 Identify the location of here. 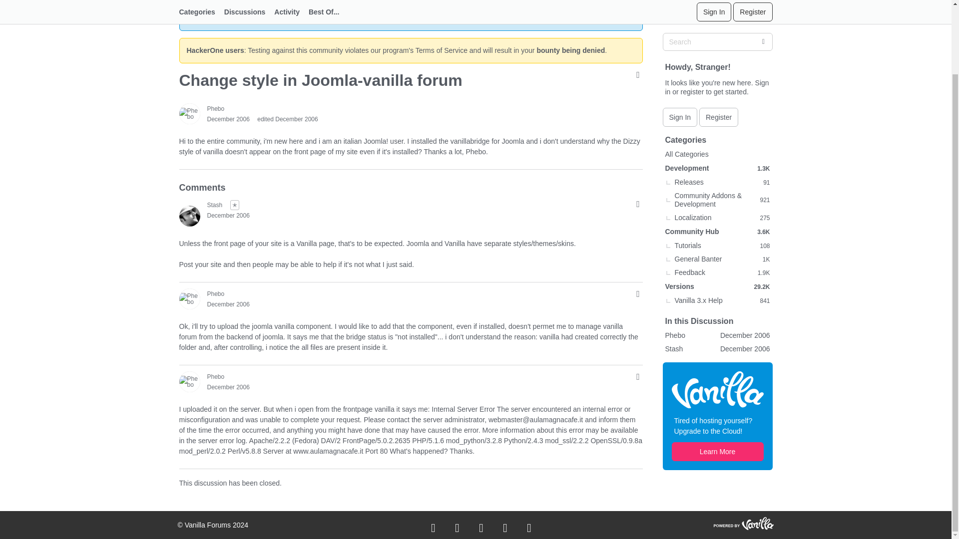
(443, 18).